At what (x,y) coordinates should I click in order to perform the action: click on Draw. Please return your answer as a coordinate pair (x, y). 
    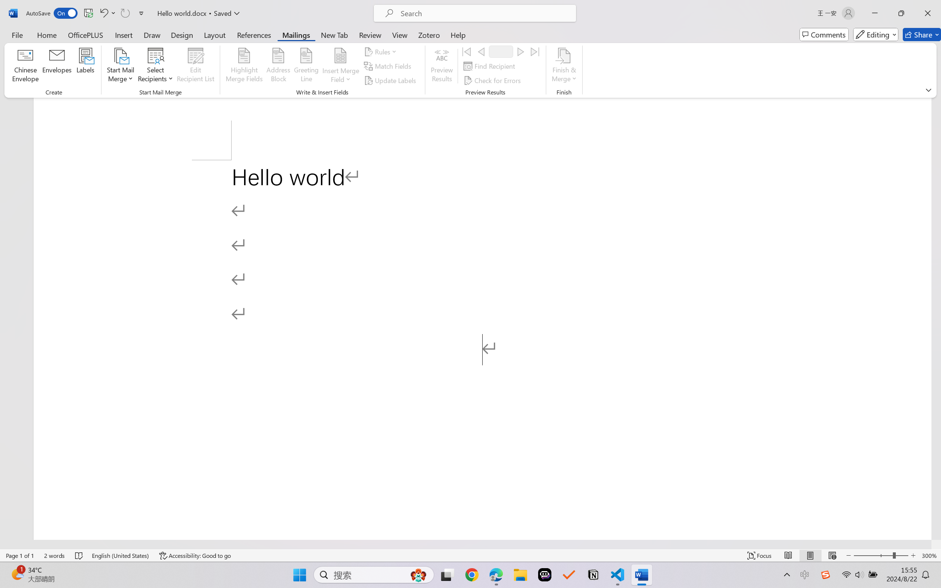
    Looking at the image, I should click on (152, 35).